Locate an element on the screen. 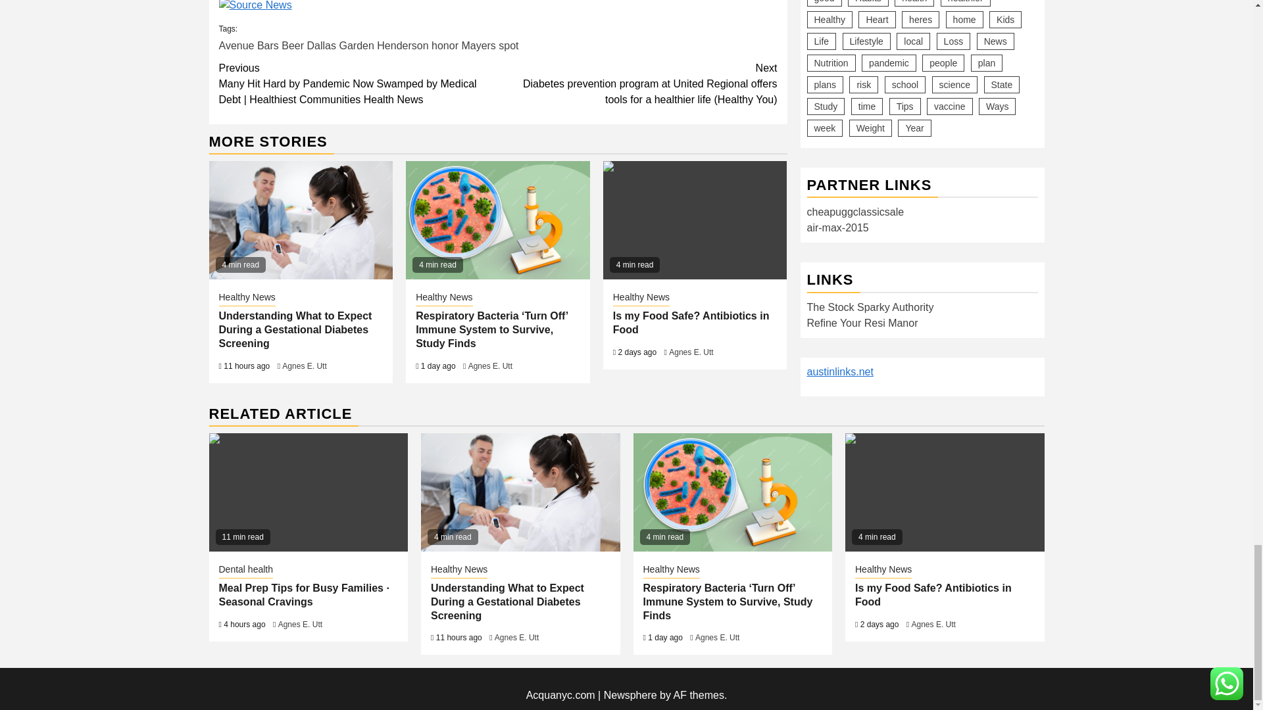 This screenshot has width=1263, height=710. Beer is located at coordinates (293, 45).